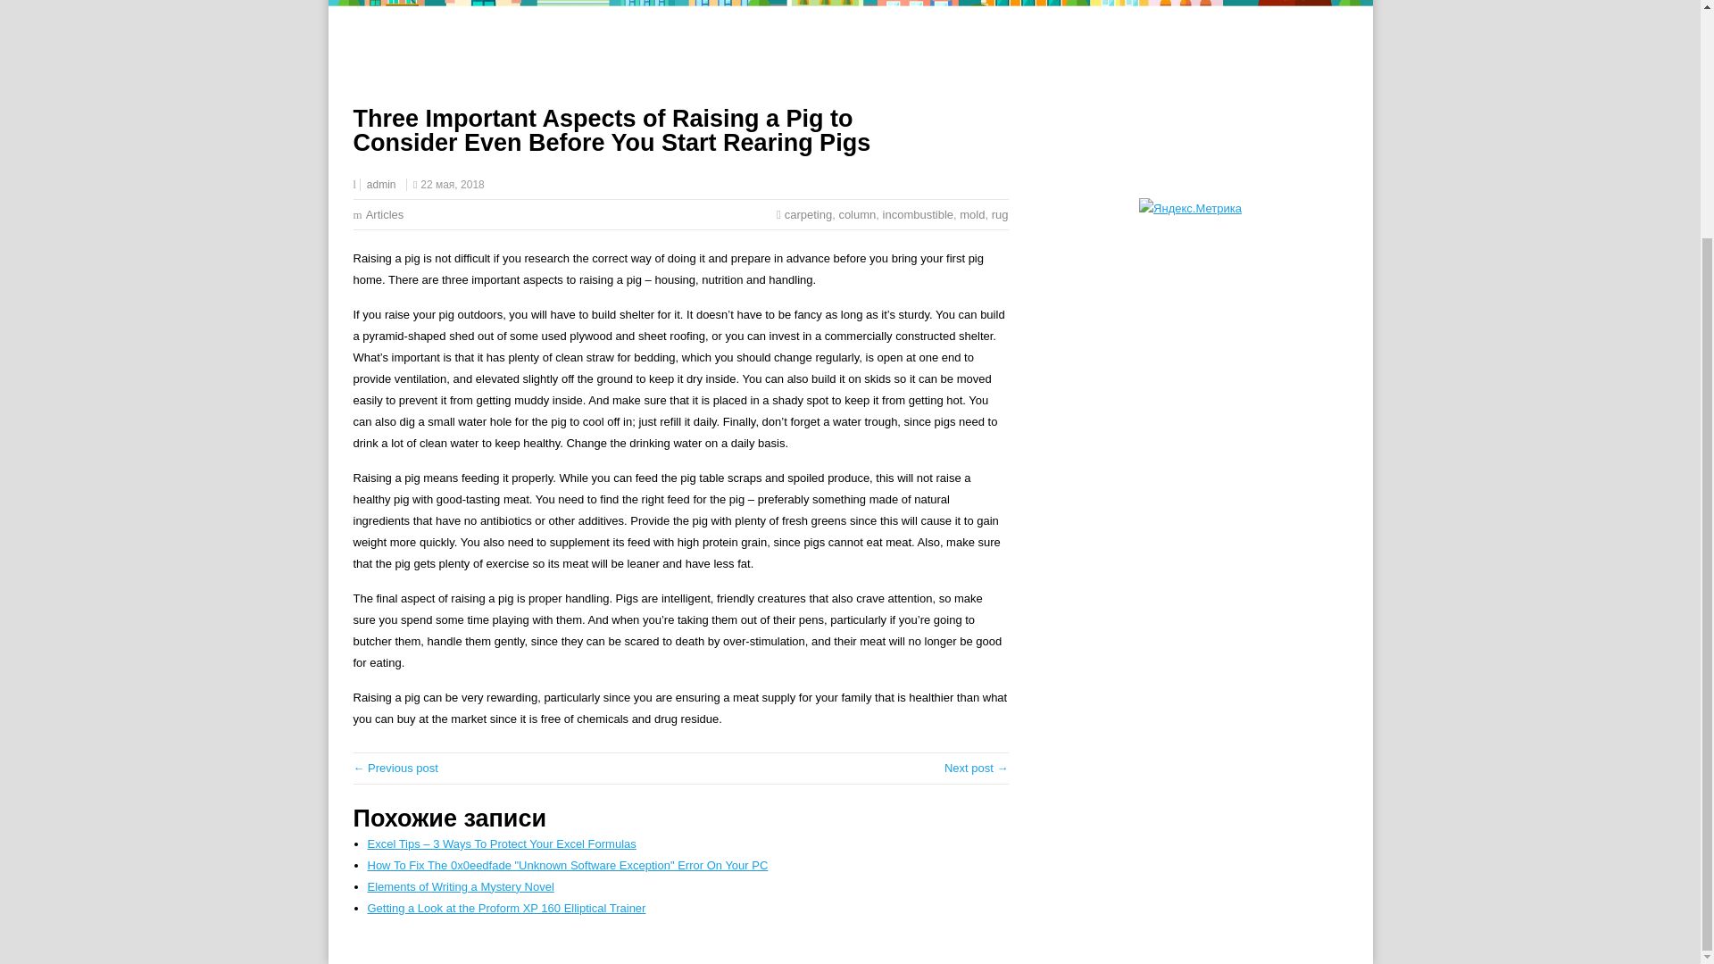  I want to click on Articles, so click(386, 214).